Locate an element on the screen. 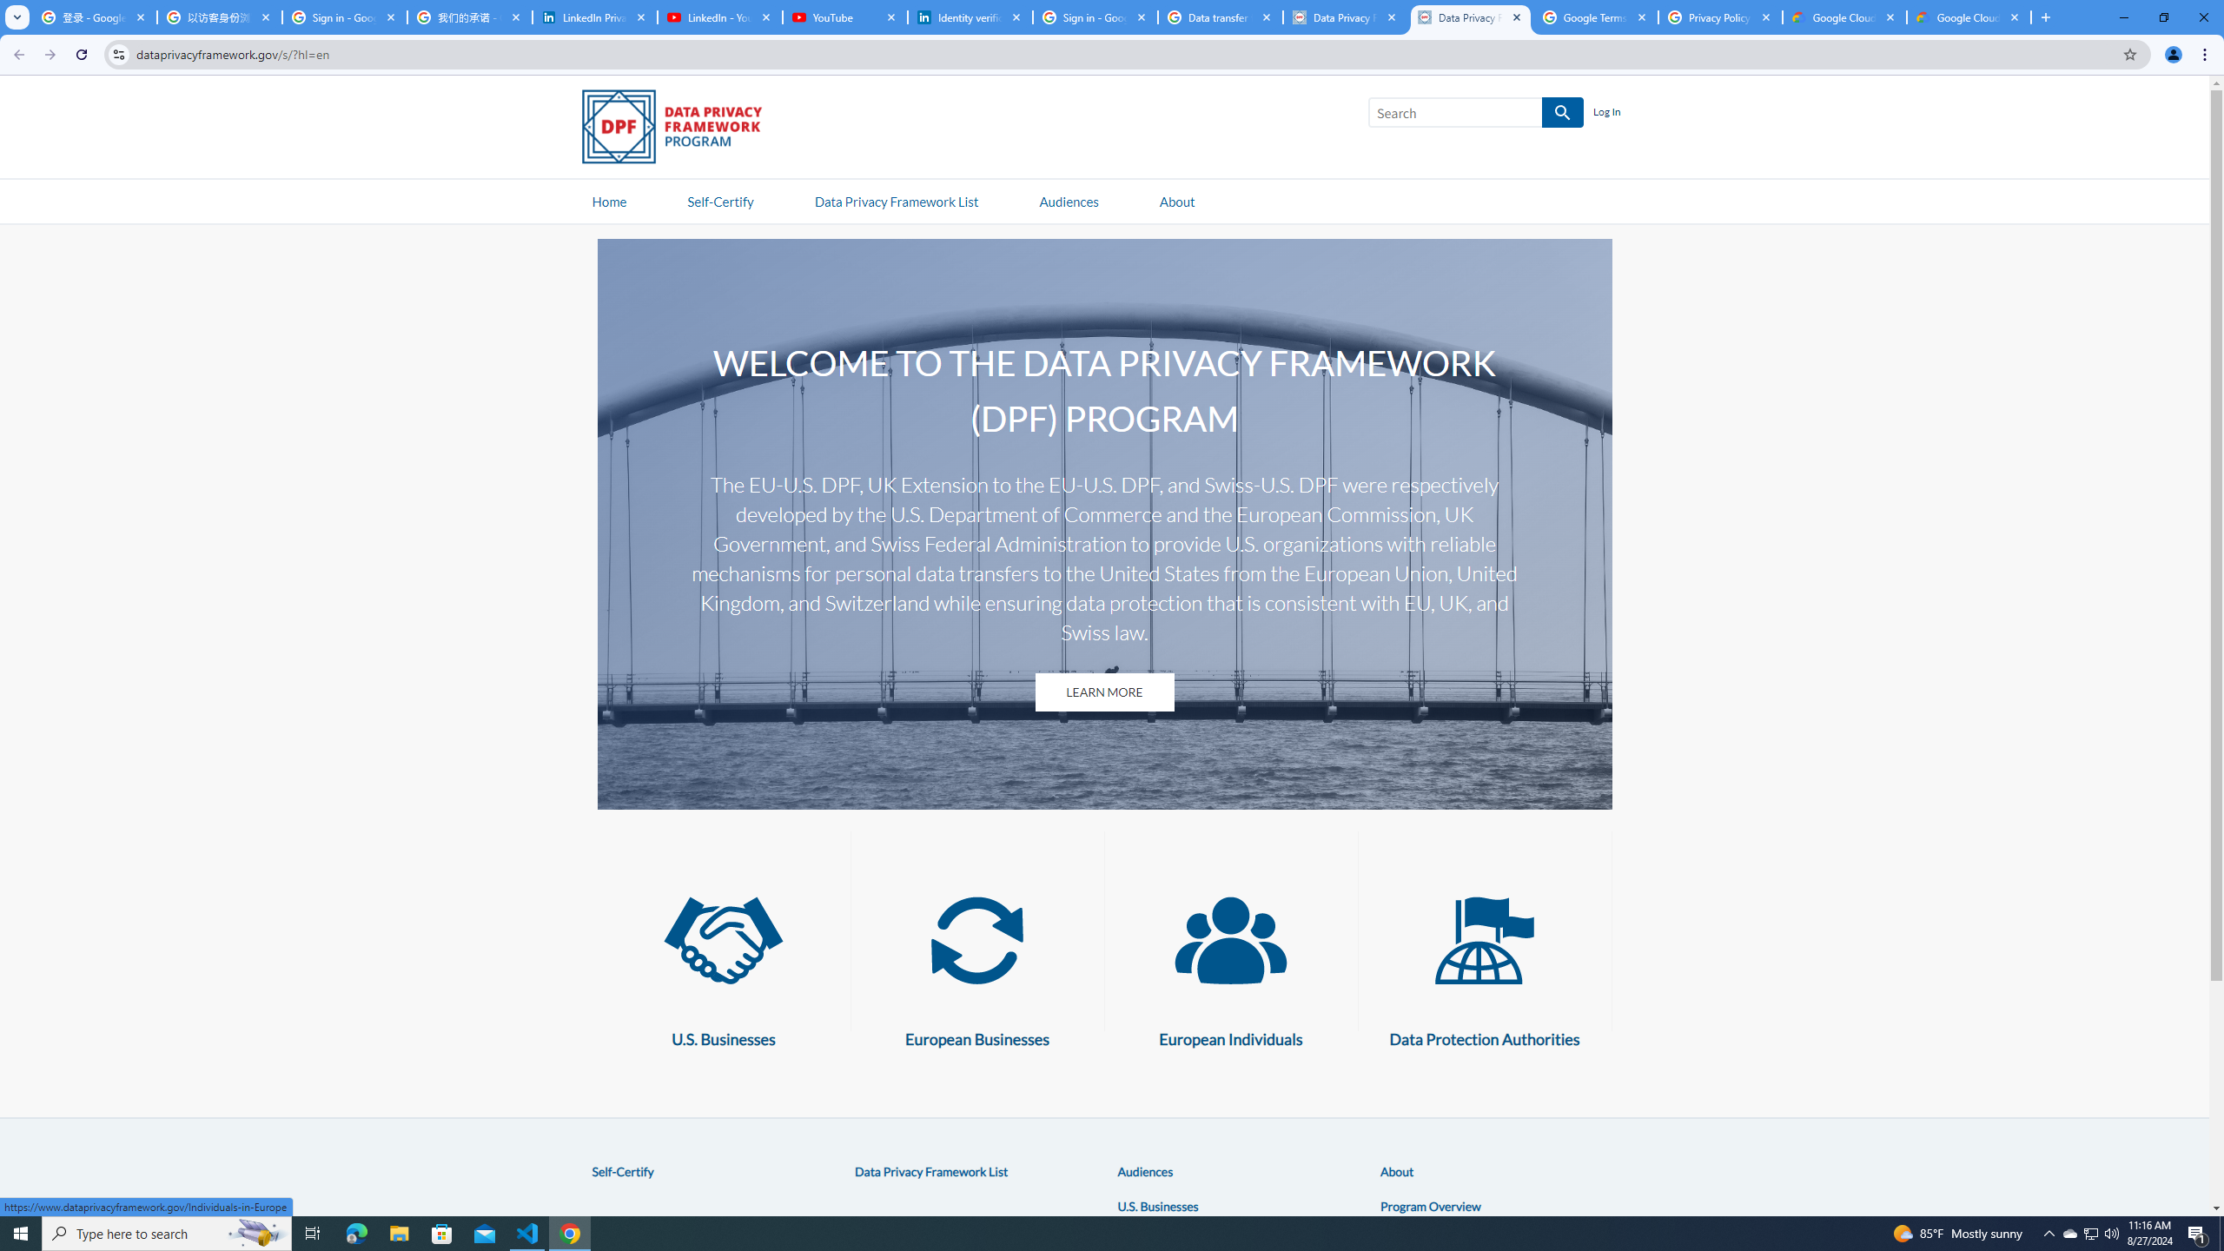 This screenshot has height=1251, width=2224. YouTube is located at coordinates (844, 17).